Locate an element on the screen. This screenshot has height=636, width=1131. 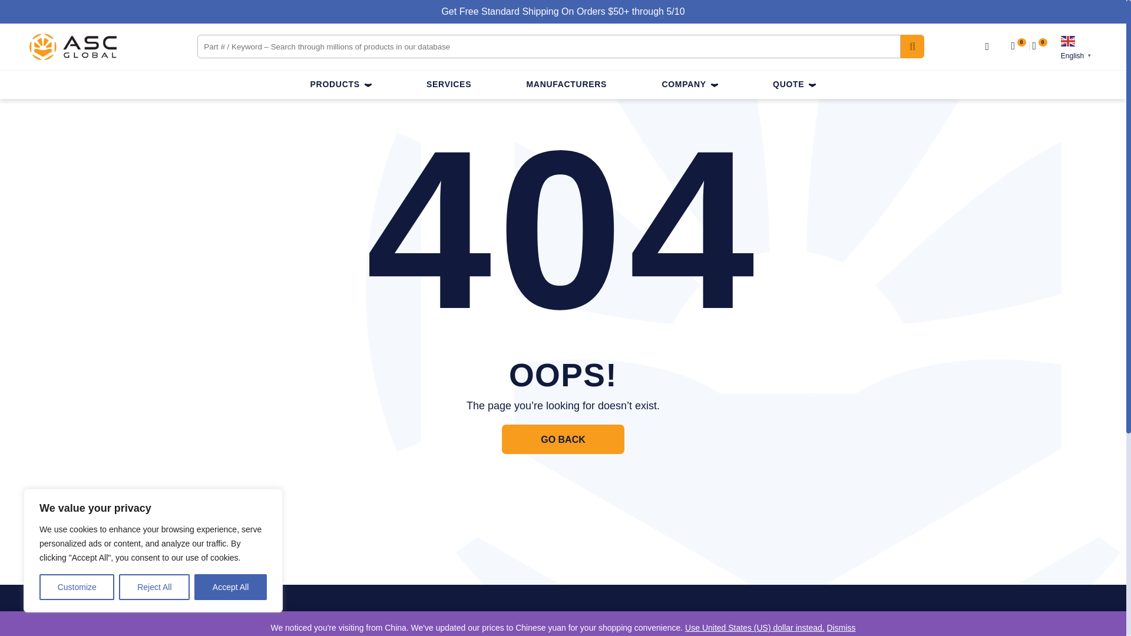
Customize is located at coordinates (77, 587).